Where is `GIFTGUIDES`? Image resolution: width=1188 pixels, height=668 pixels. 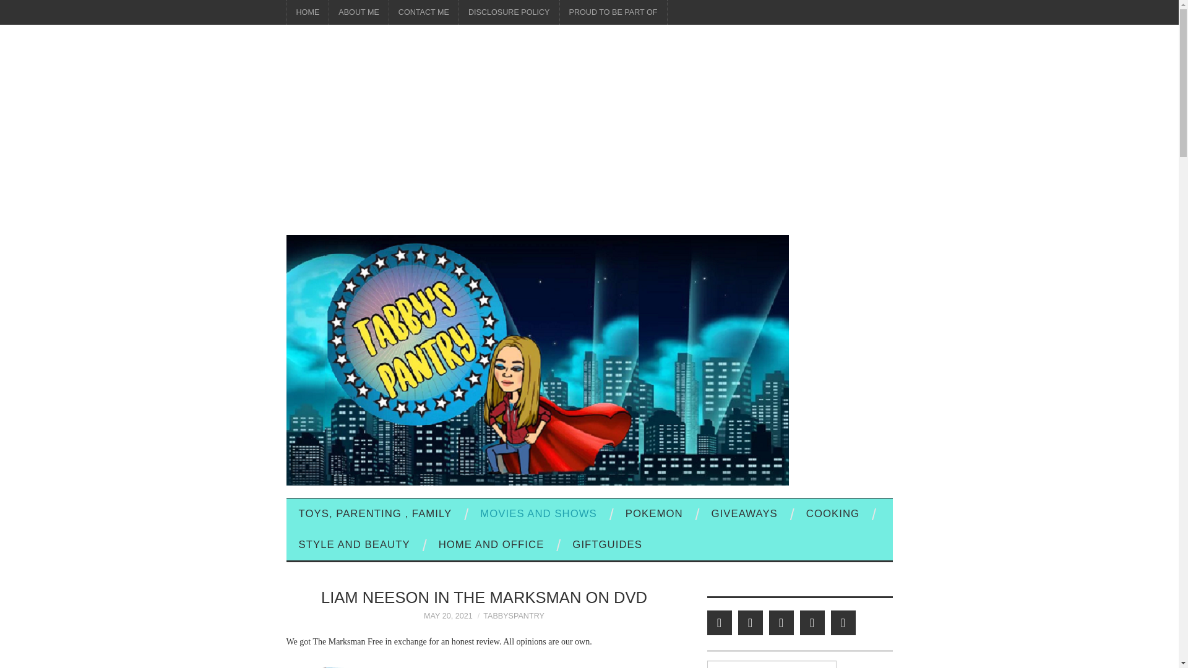 GIFTGUIDES is located at coordinates (606, 545).